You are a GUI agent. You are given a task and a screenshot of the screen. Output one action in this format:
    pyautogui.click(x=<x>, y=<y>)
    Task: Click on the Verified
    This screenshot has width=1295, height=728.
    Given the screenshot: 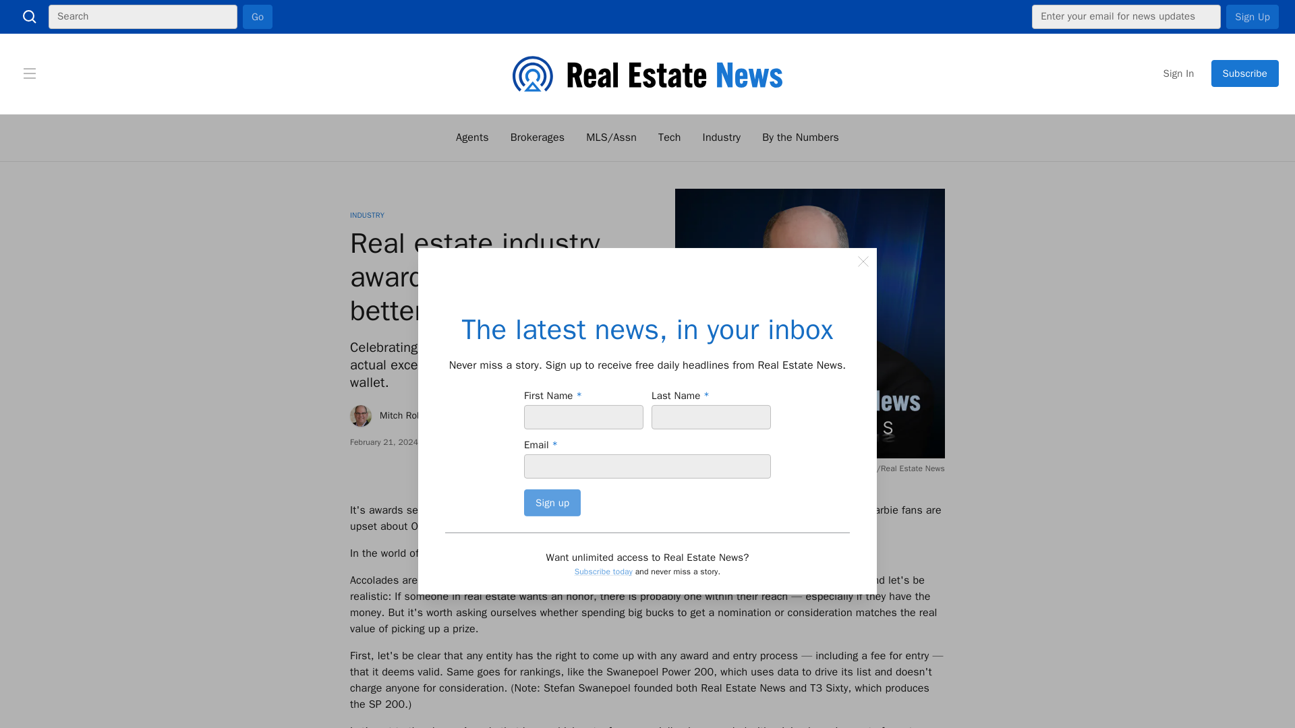 What is the action you would take?
    pyautogui.click(x=457, y=317)
    